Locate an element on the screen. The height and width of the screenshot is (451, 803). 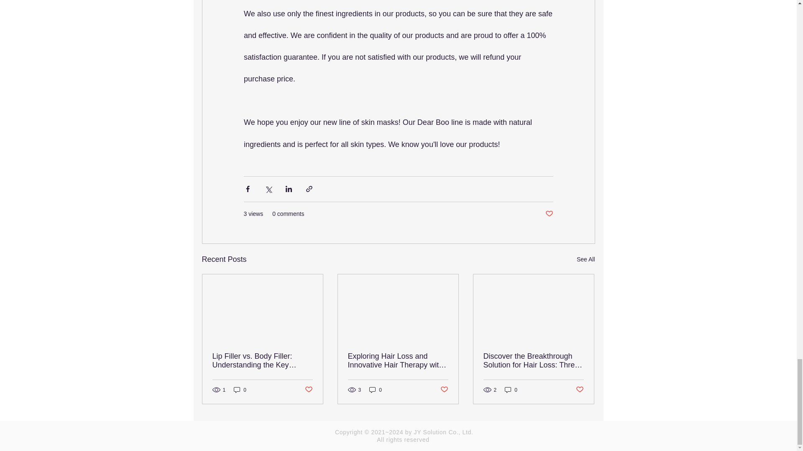
Post not marked as liked is located at coordinates (549, 214).